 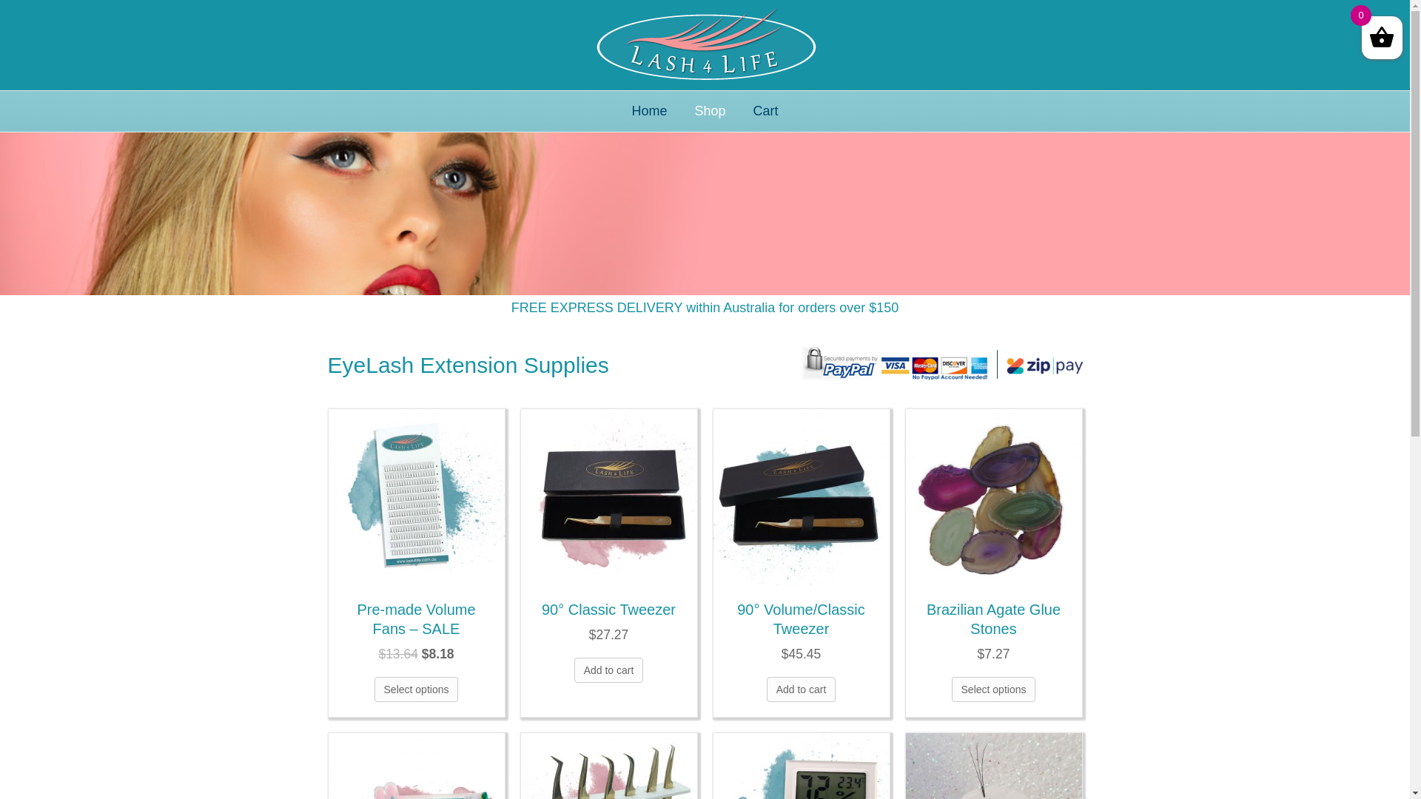 What do you see at coordinates (993, 619) in the screenshot?
I see `Brazilian Agate Glue Stones` at bounding box center [993, 619].